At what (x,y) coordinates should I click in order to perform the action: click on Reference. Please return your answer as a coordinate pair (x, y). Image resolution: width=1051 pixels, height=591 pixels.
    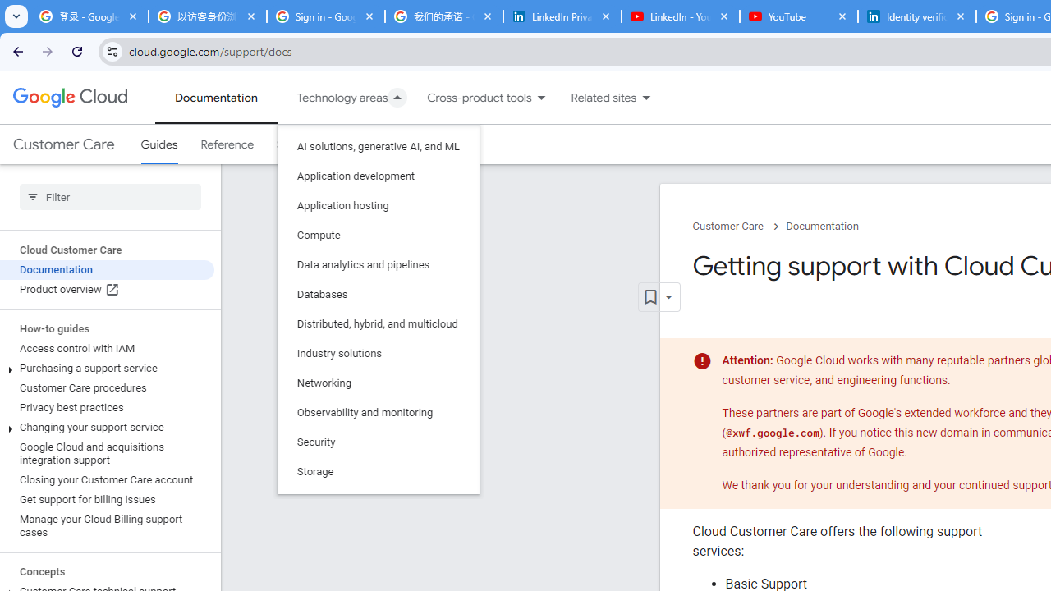
    Looking at the image, I should click on (227, 144).